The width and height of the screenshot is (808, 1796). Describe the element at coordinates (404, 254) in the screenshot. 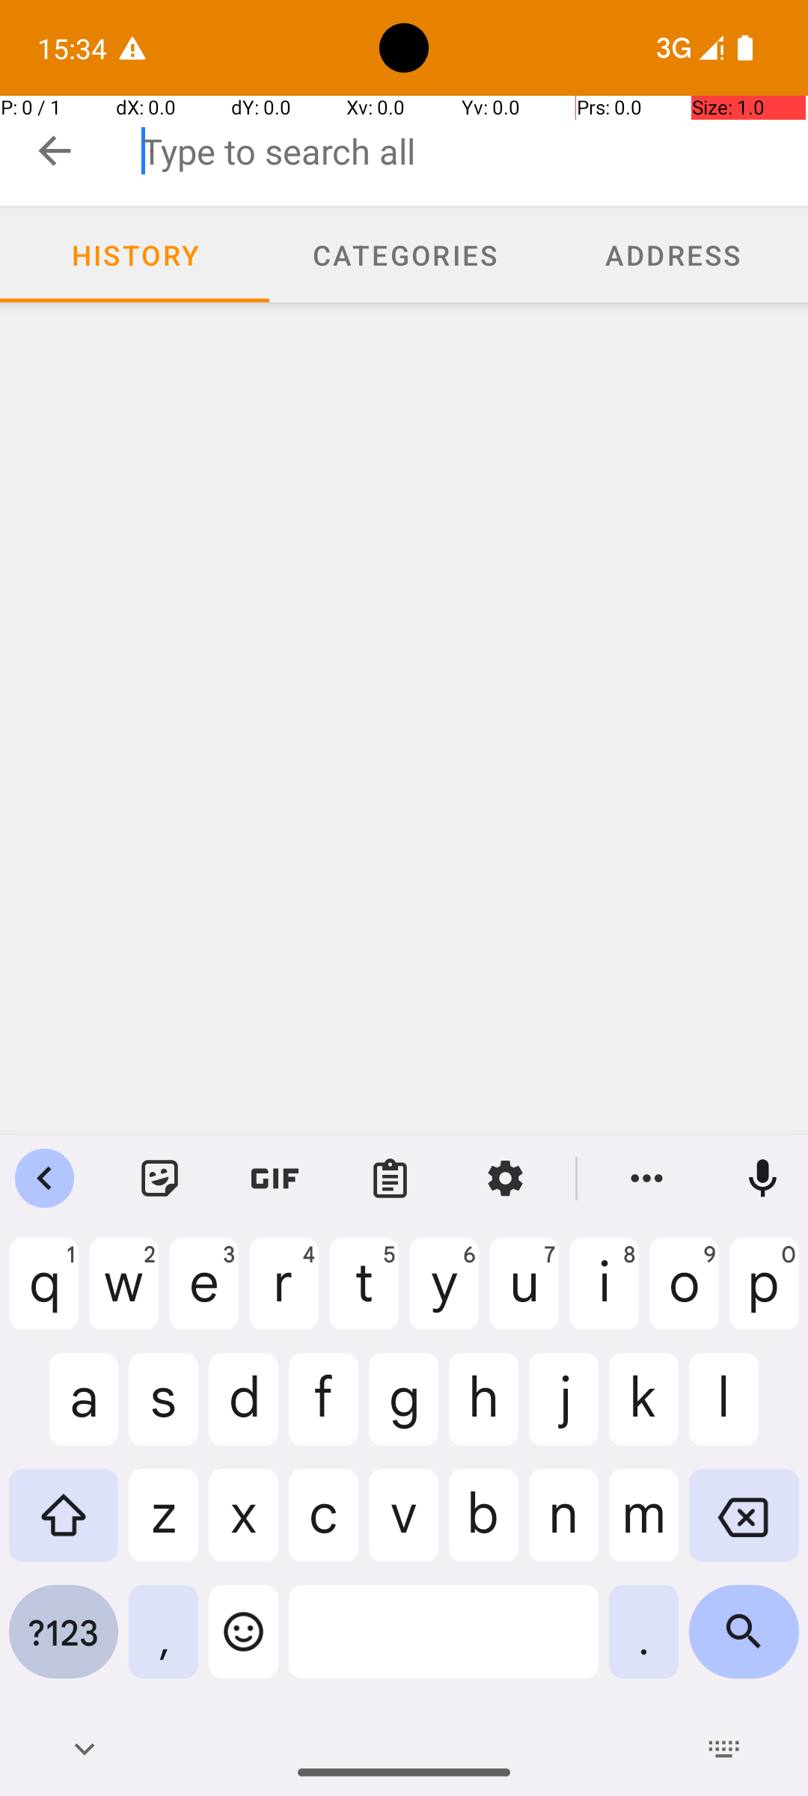

I see `CATEGORIES` at that location.